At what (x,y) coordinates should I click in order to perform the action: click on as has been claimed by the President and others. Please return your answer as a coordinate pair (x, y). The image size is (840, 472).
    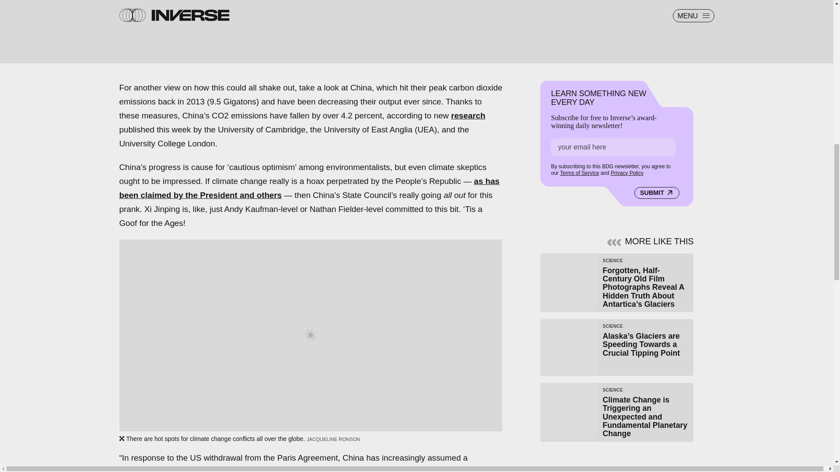
    Looking at the image, I should click on (309, 188).